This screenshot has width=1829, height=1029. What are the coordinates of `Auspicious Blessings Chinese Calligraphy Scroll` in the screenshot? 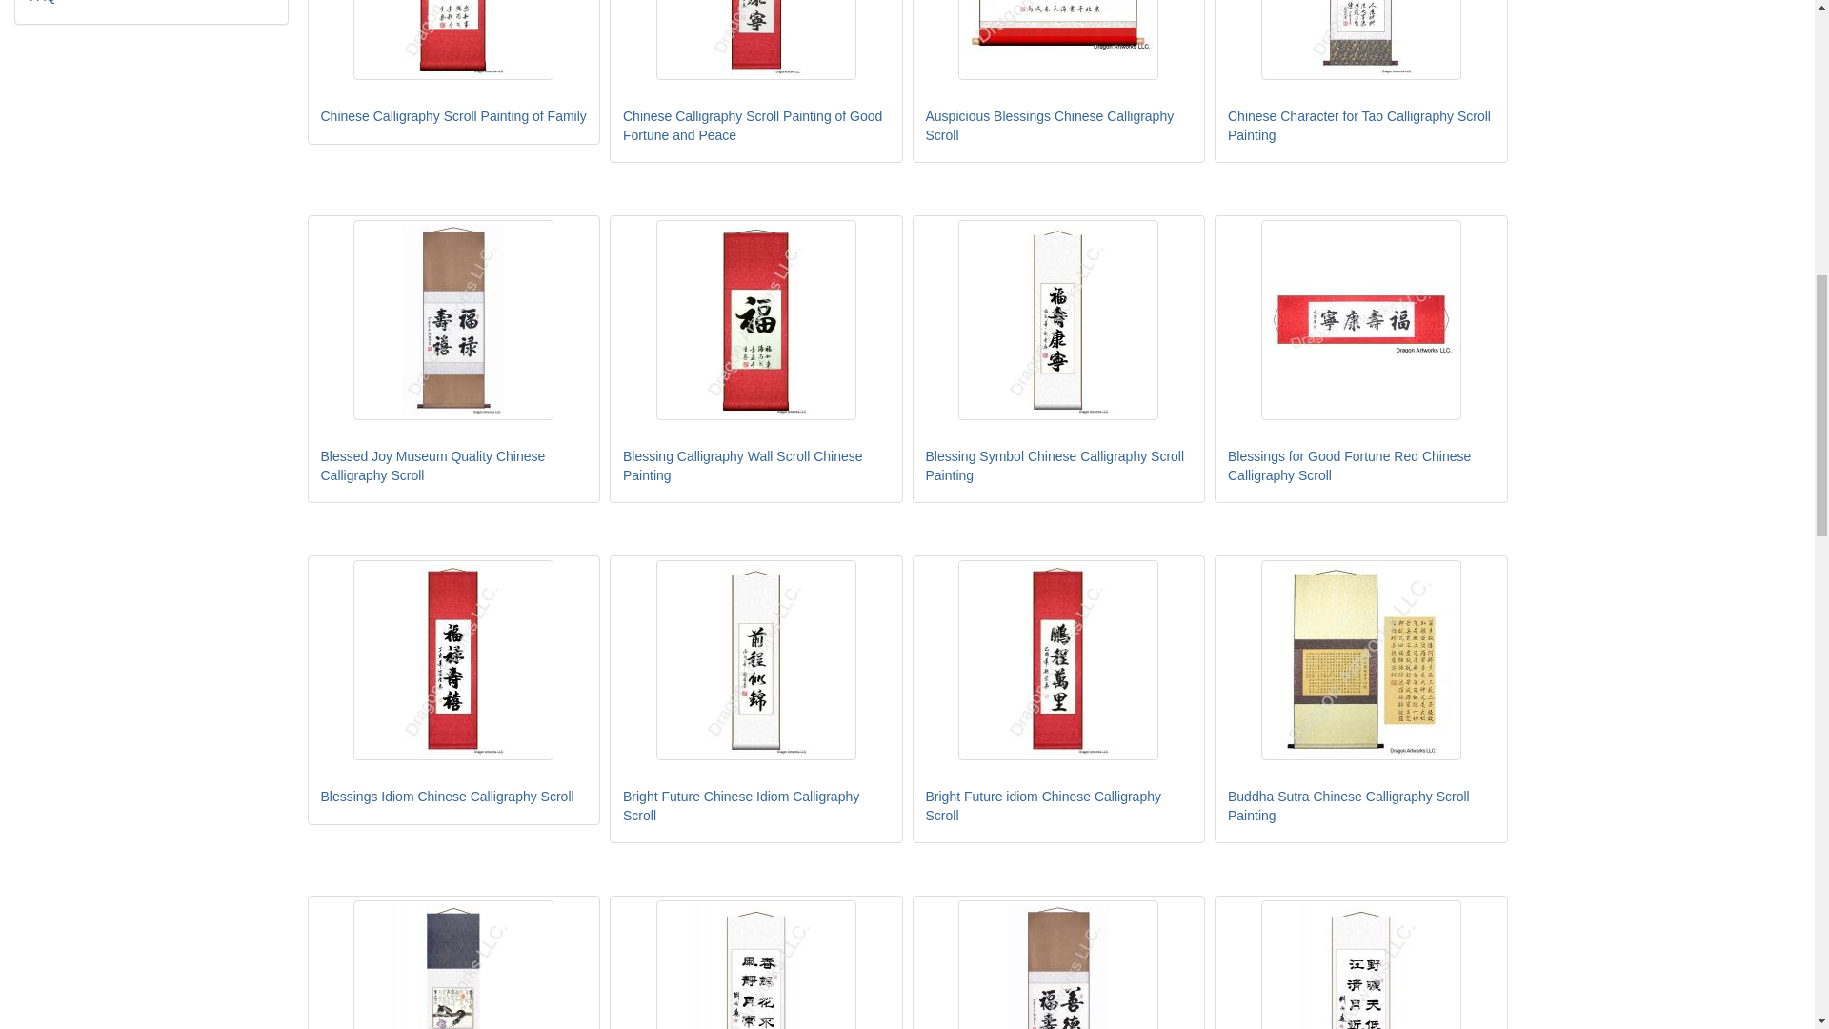 It's located at (1057, 40).